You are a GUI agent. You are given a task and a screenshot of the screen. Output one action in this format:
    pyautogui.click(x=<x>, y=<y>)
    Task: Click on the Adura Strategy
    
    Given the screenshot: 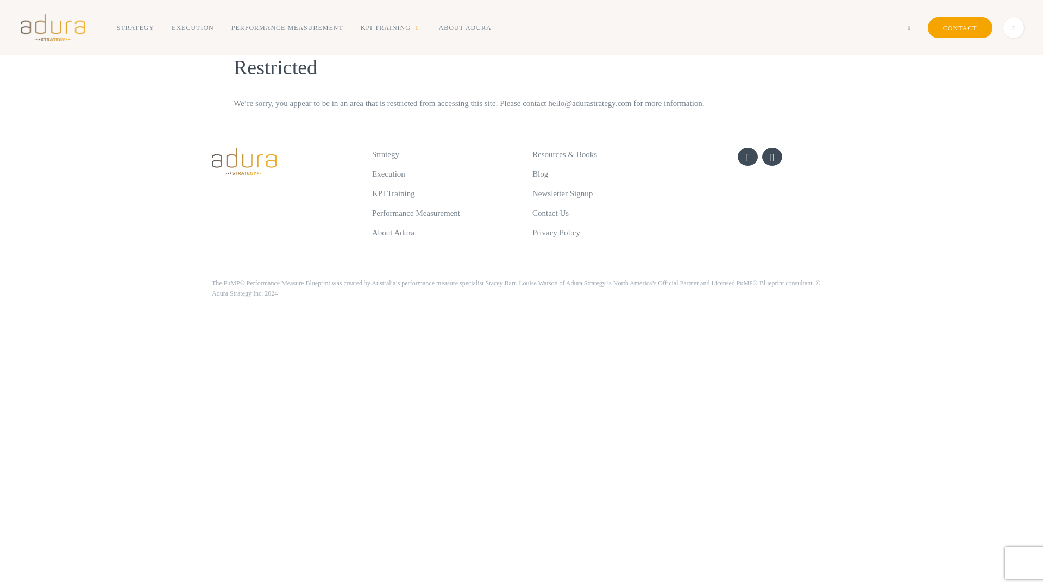 What is the action you would take?
    pyautogui.click(x=53, y=28)
    